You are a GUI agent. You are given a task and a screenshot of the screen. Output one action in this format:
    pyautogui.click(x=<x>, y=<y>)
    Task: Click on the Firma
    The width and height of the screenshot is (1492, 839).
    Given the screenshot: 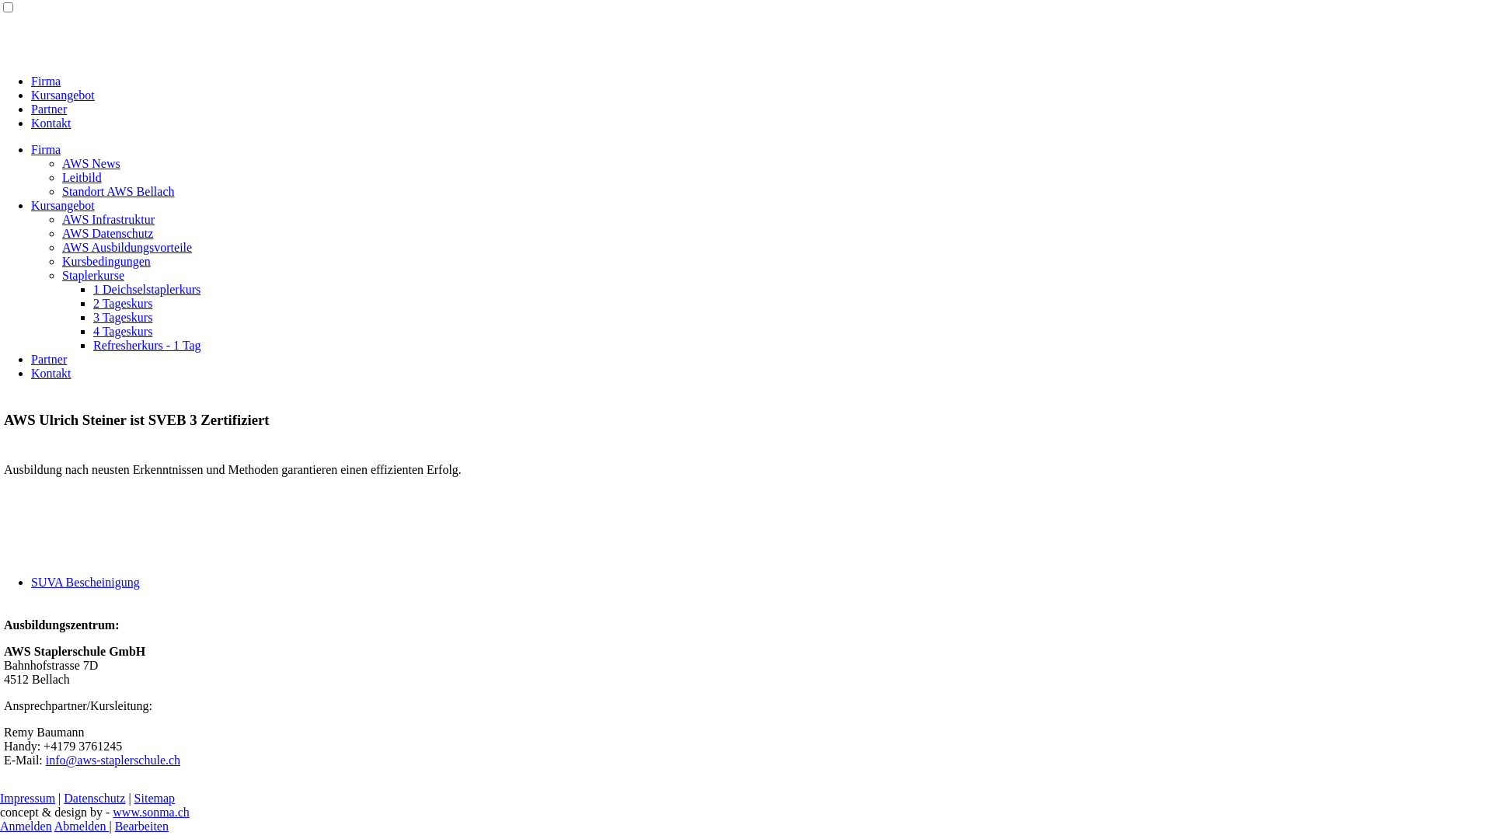 What is the action you would take?
    pyautogui.click(x=46, y=149)
    